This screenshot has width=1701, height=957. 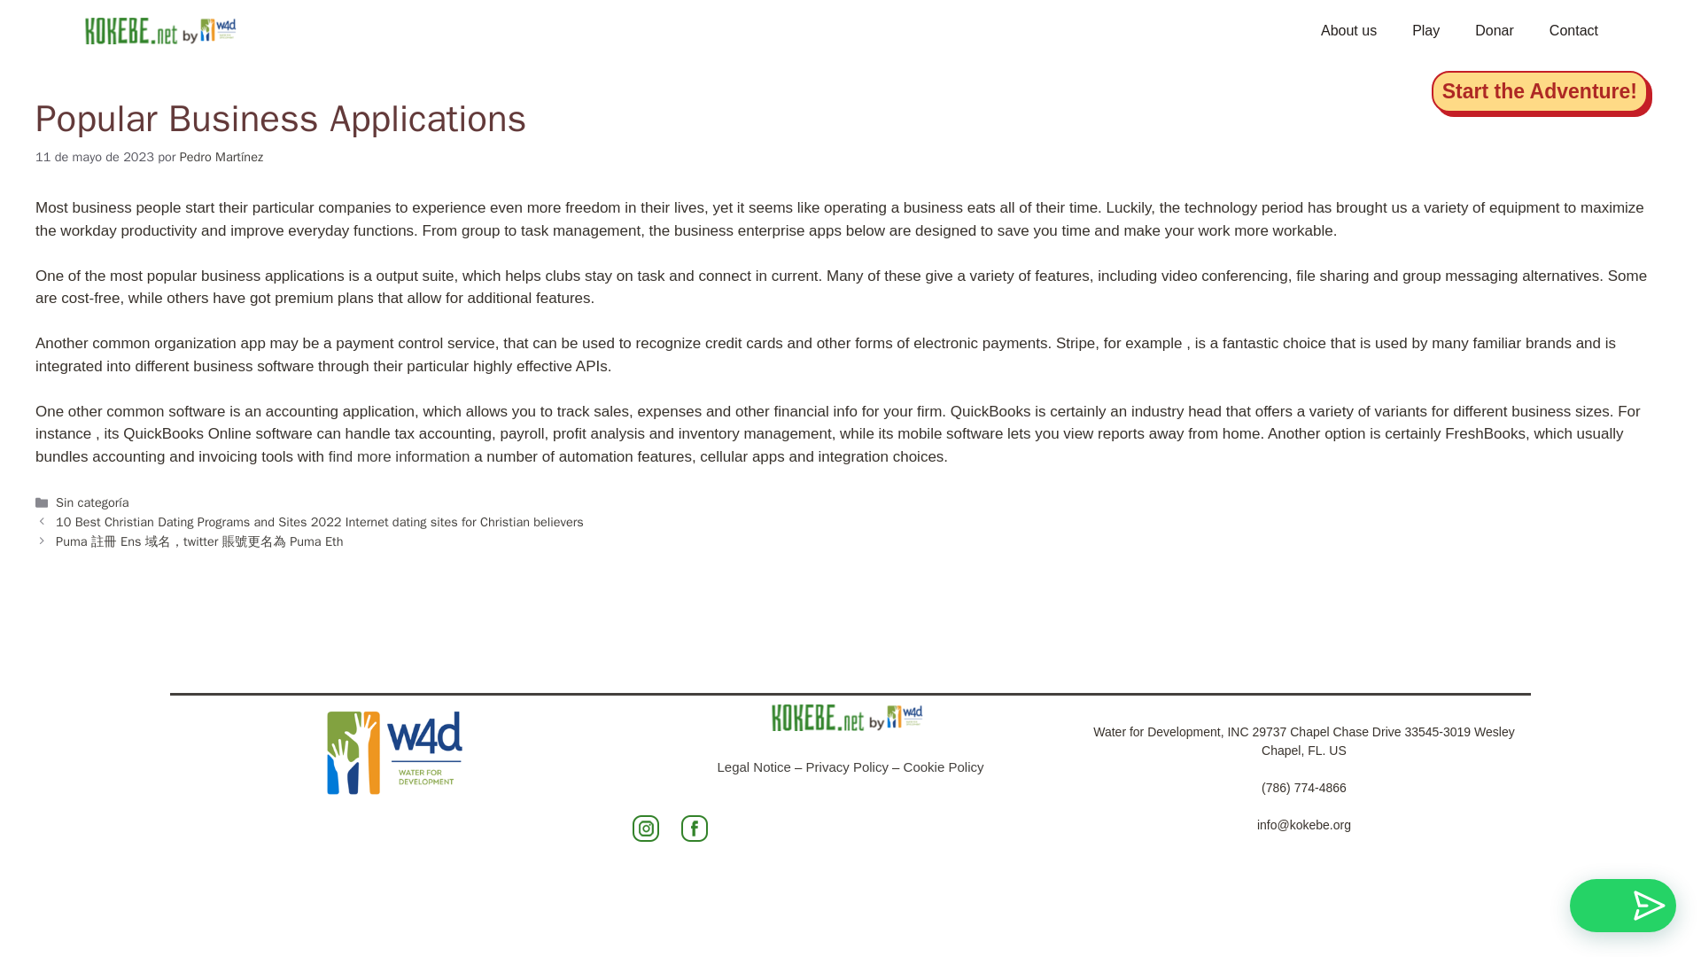 I want to click on find more information, so click(x=399, y=456).